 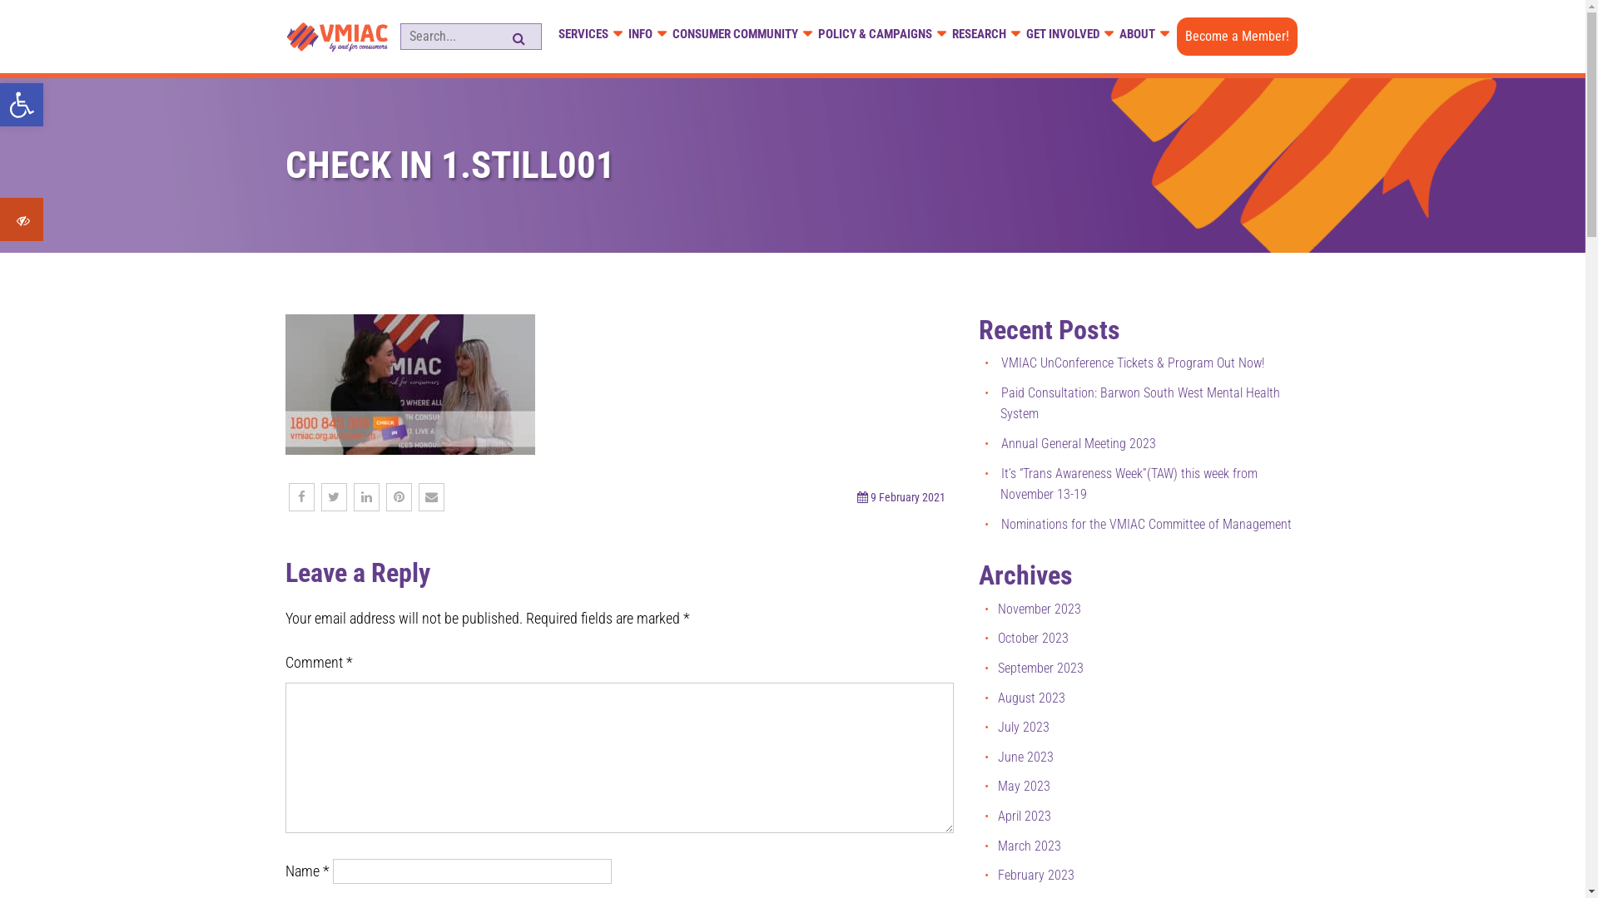 What do you see at coordinates (1034, 639) in the screenshot?
I see `October 2023` at bounding box center [1034, 639].